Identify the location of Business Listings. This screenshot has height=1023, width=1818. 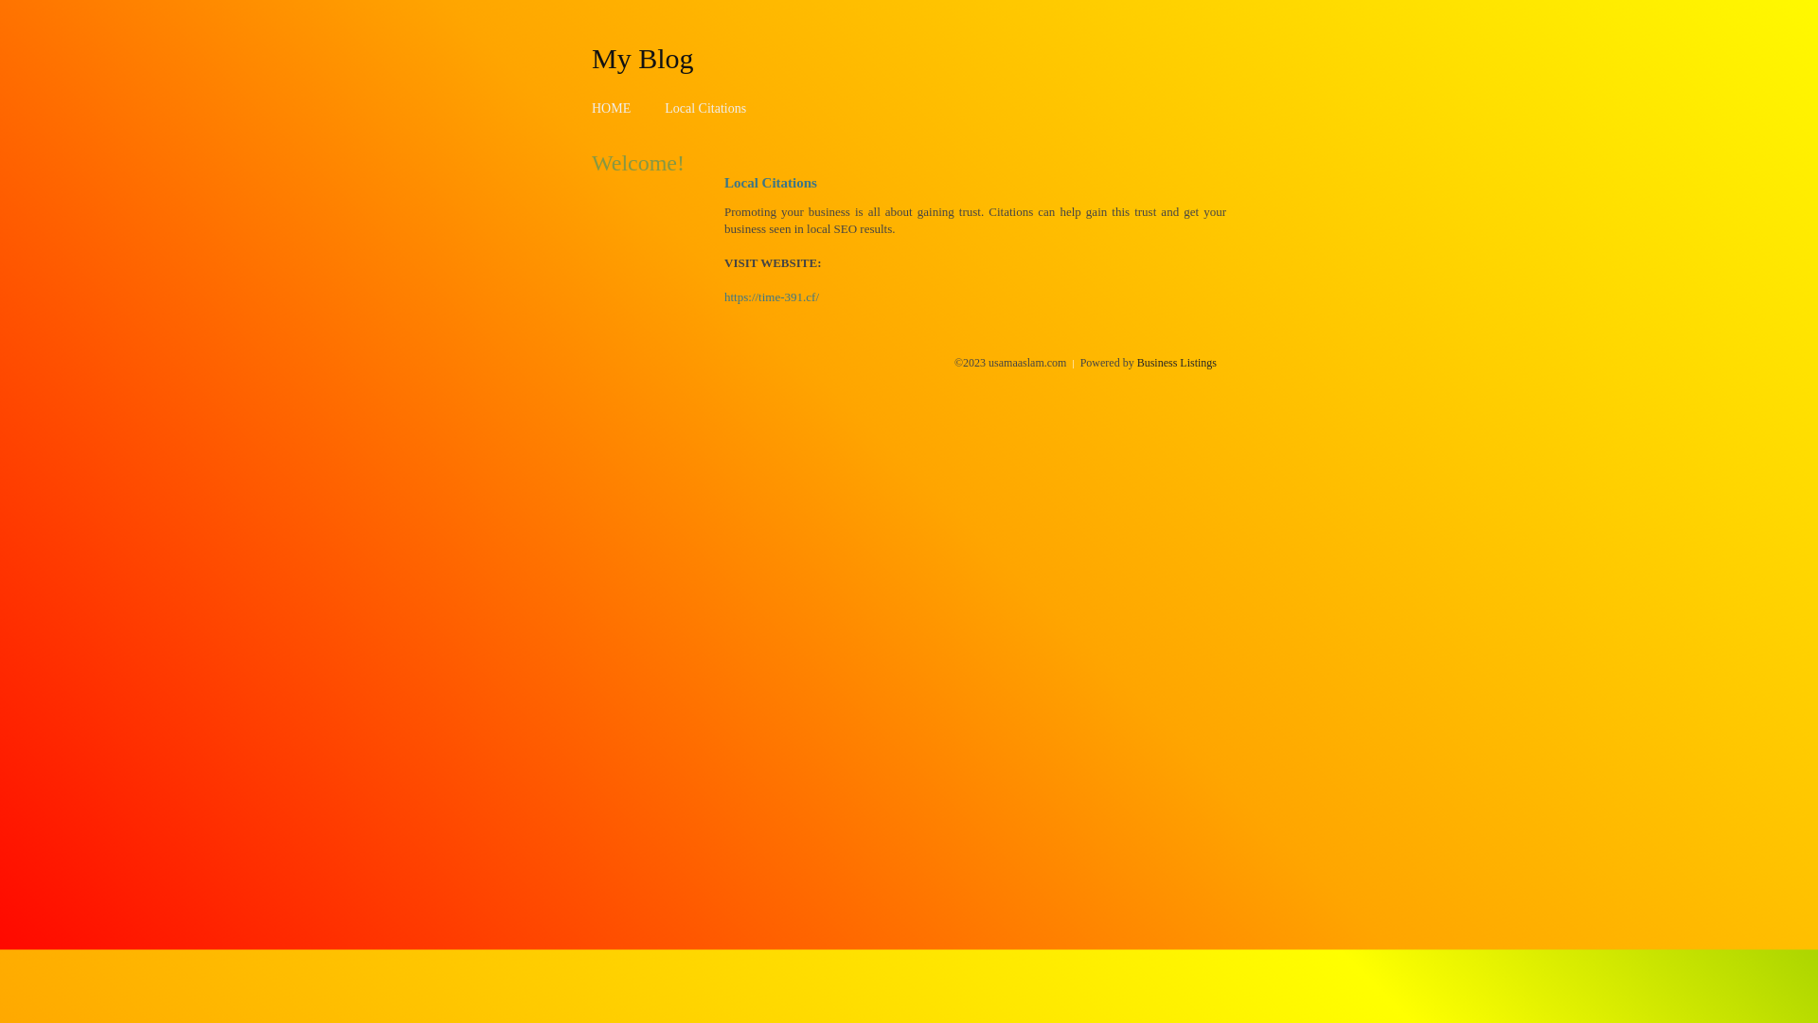
(1177, 363).